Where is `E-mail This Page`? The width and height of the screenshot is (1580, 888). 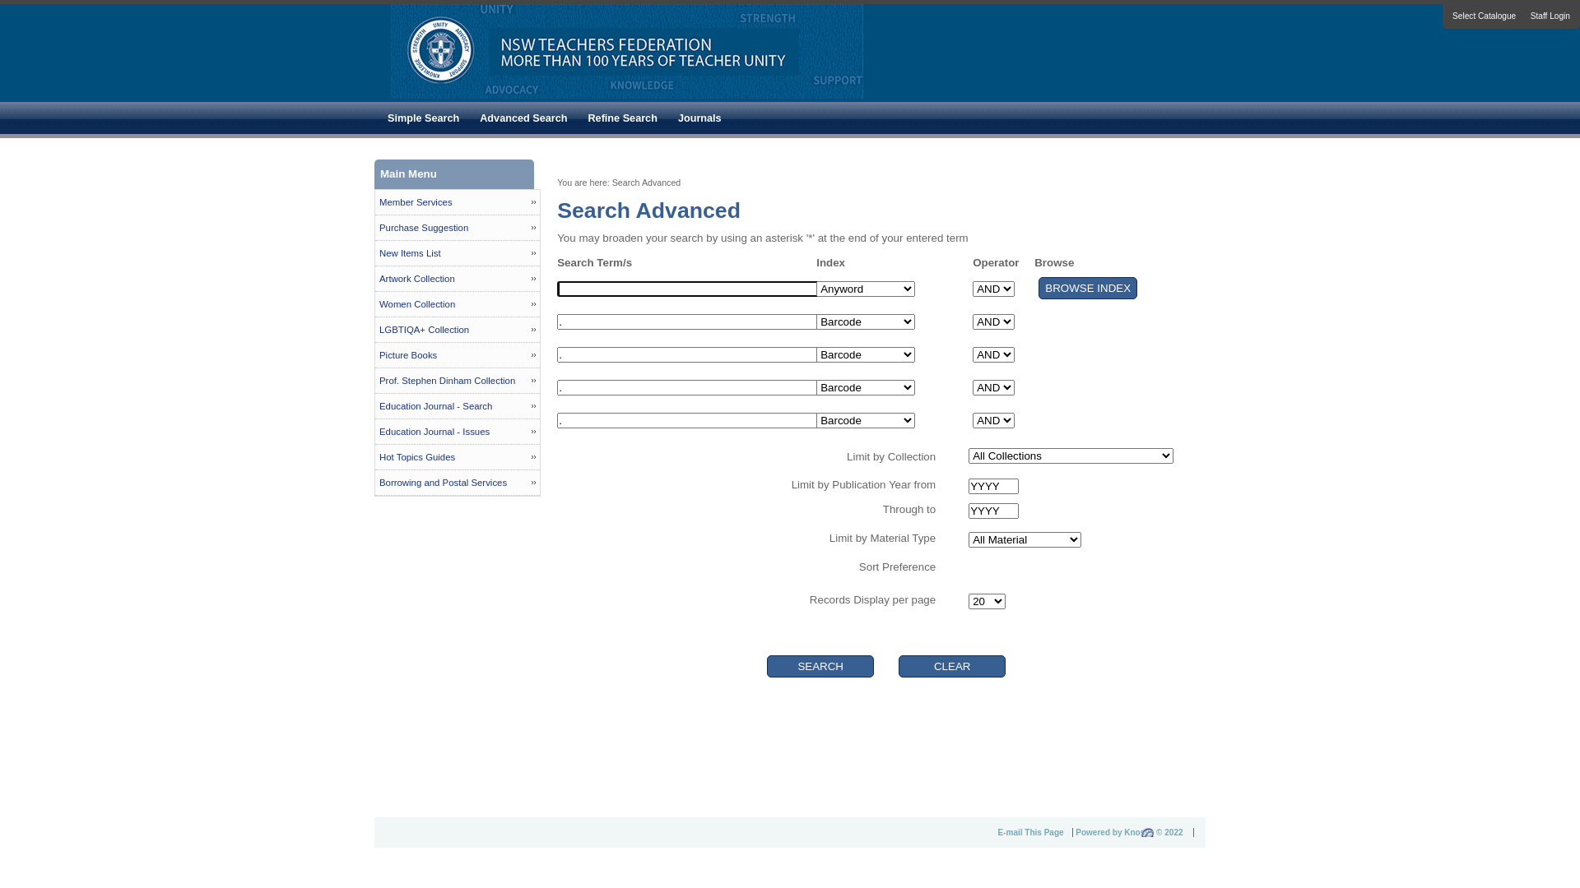 E-mail This Page is located at coordinates (1035, 832).